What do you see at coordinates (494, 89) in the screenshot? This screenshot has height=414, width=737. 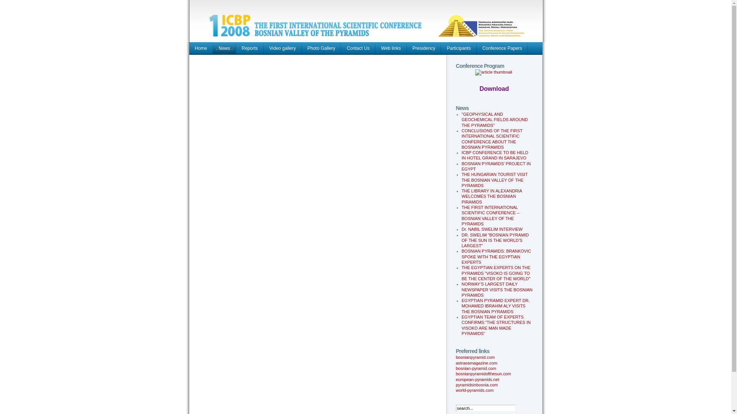 I see `Download` at bounding box center [494, 89].